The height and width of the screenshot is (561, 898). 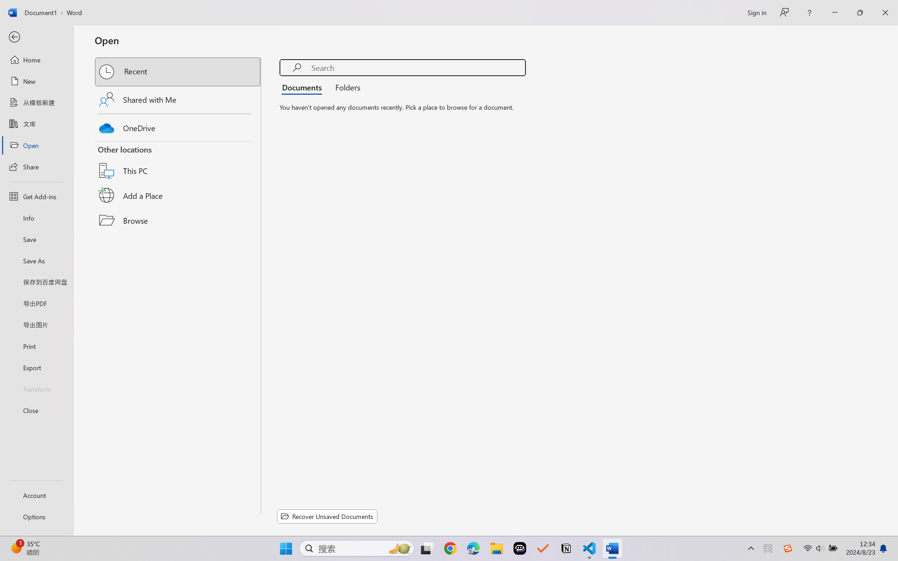 I want to click on Account, so click(x=36, y=495).